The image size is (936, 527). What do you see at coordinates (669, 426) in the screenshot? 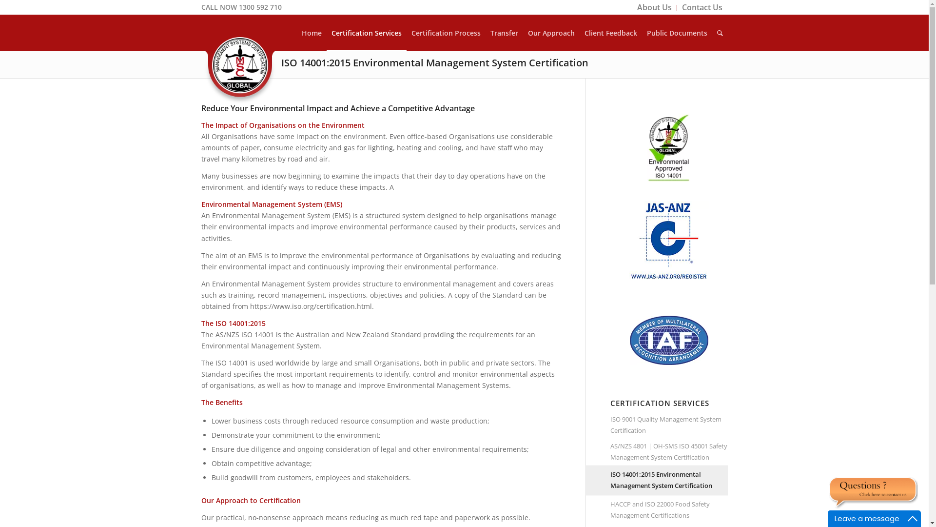
I see `ISO 9001 Quality Management System Certification` at bounding box center [669, 426].